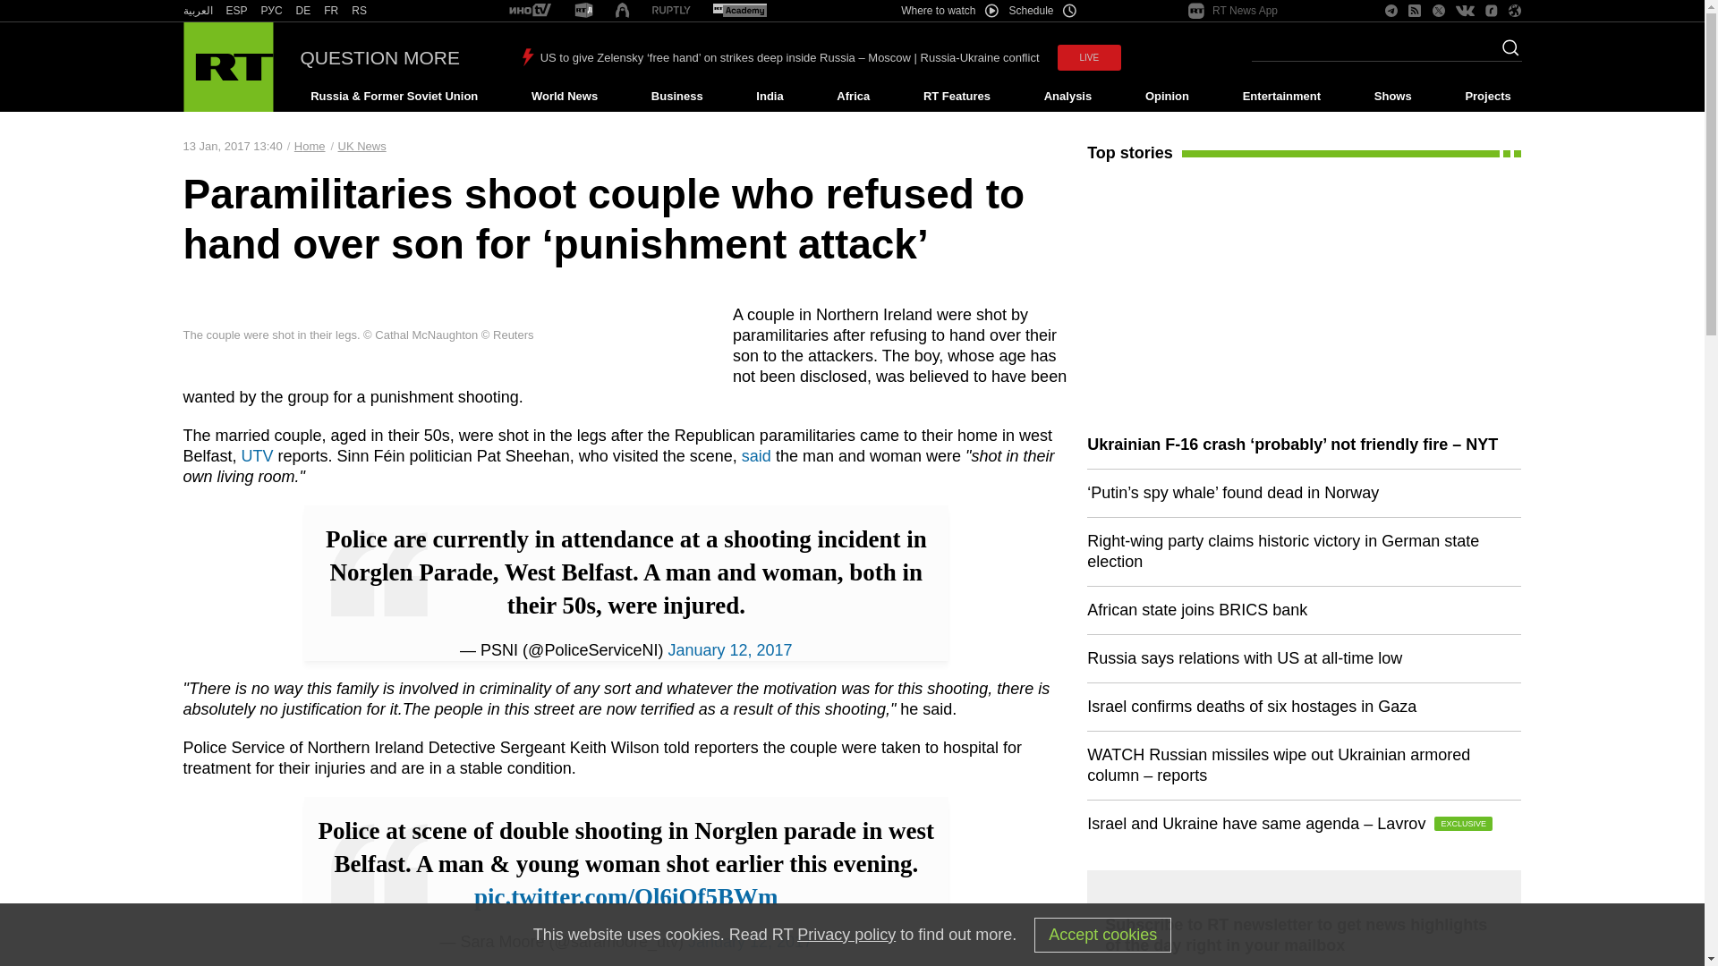 The height and width of the screenshot is (966, 1718). Describe the element at coordinates (1043, 11) in the screenshot. I see `Schedule` at that location.